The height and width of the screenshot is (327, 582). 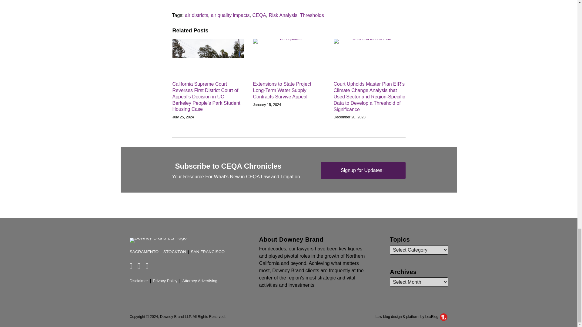 I want to click on Thresholds, so click(x=312, y=15).